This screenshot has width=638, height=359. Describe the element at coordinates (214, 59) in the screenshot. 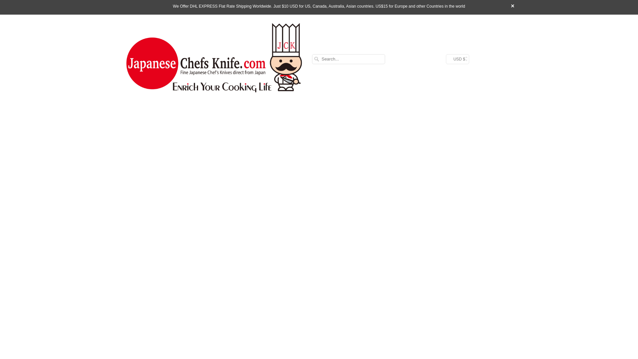

I see `JapaneseChefsKnife.Com` at that location.